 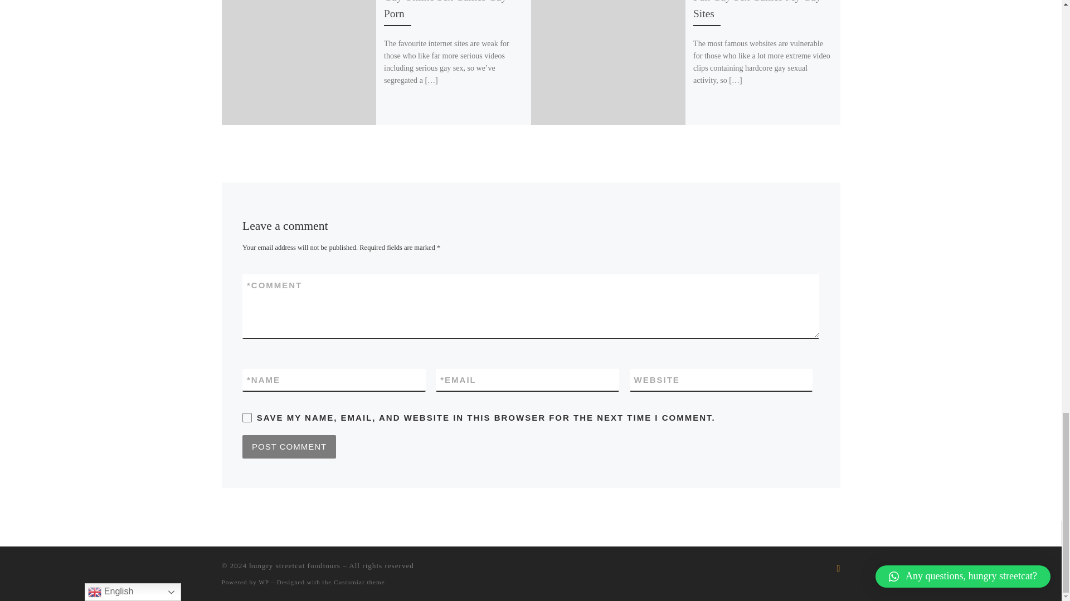 I want to click on Customizr theme, so click(x=359, y=582).